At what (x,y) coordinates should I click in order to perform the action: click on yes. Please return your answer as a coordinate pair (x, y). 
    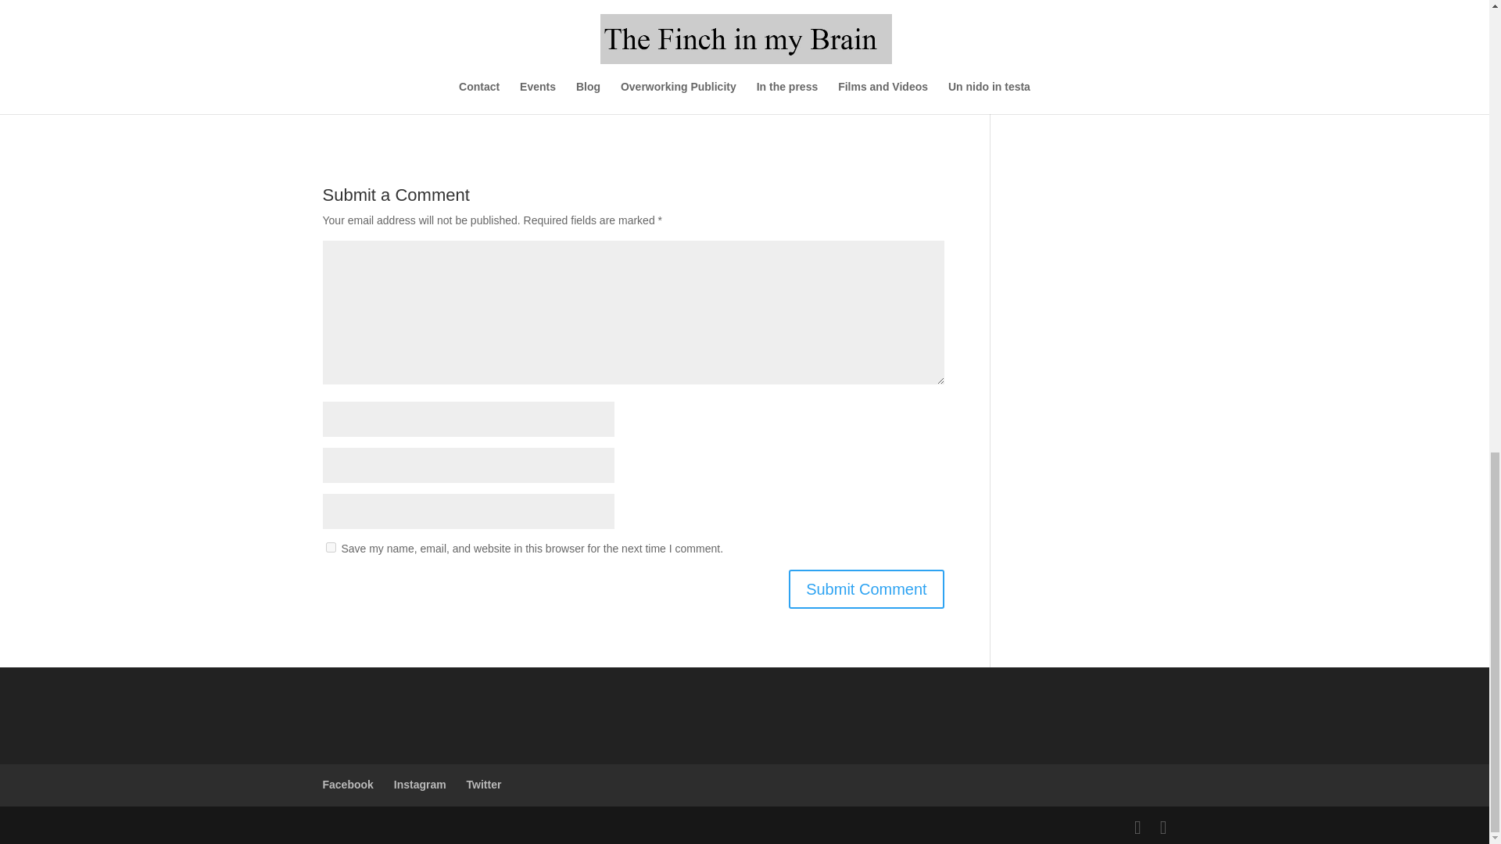
    Looking at the image, I should click on (330, 547).